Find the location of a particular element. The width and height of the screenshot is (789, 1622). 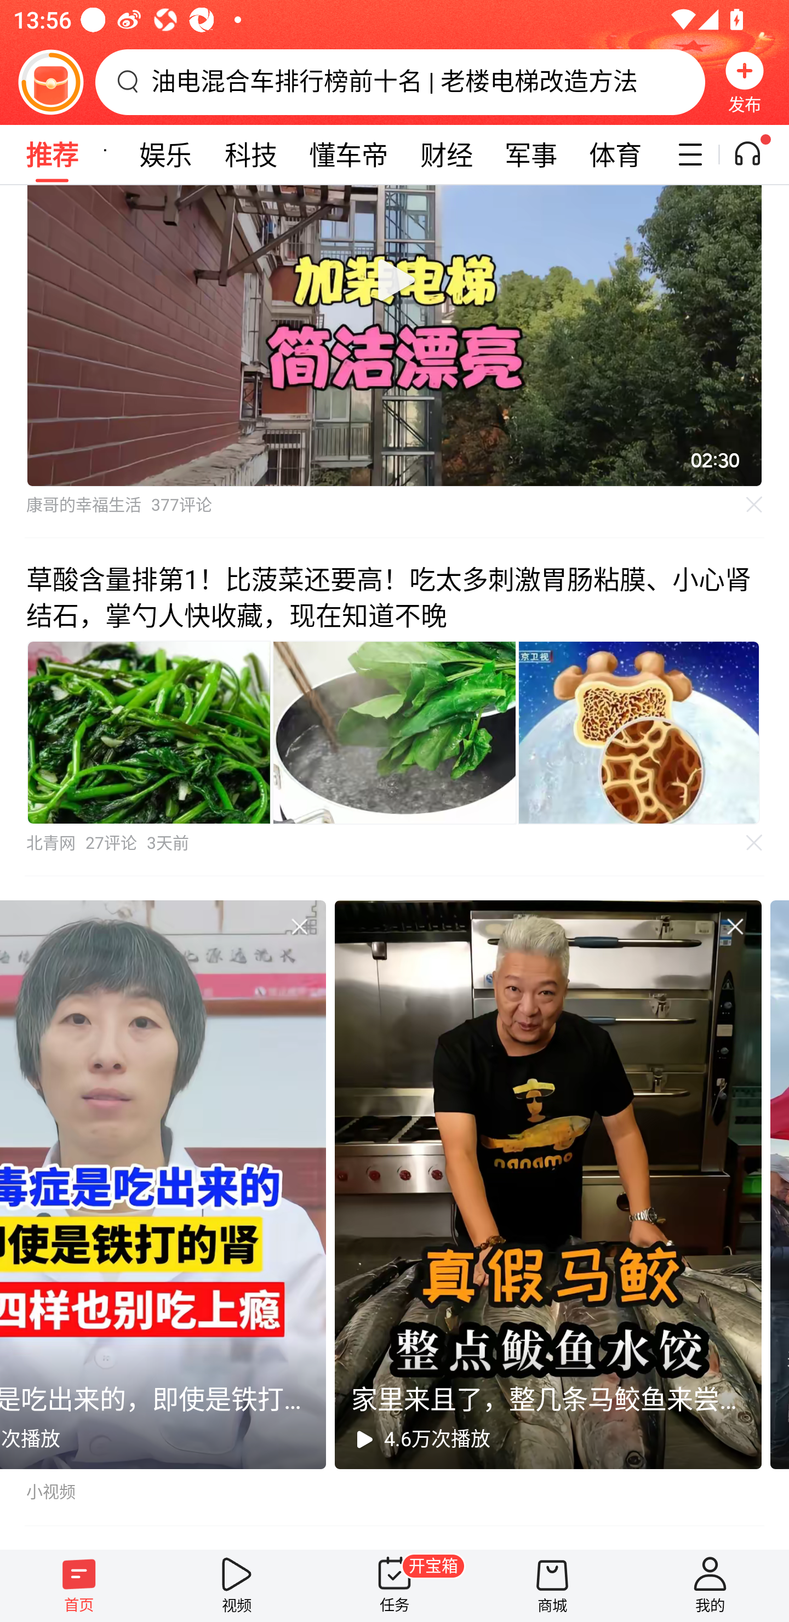

体育 is located at coordinates (615, 155).